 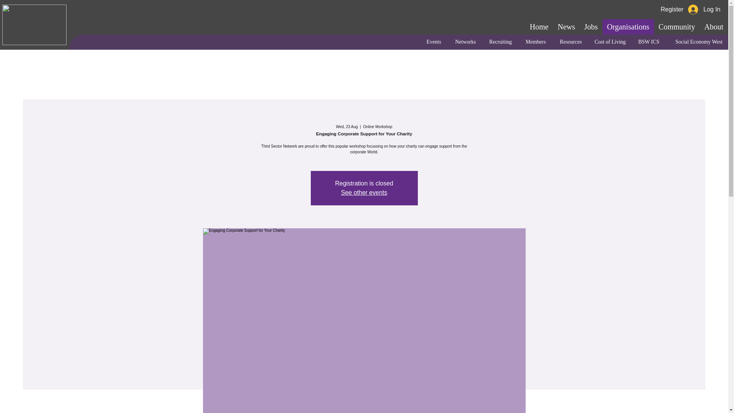 I want to click on Networks, so click(x=464, y=42).